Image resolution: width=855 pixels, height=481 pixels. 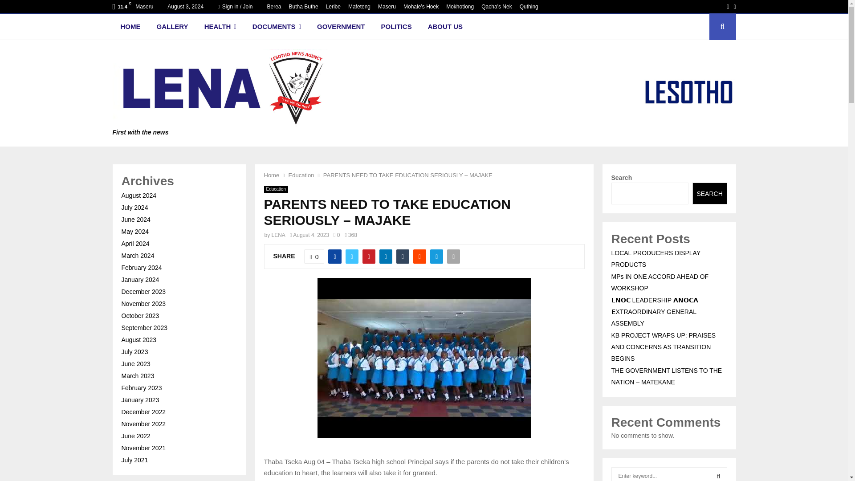 I want to click on Mokhotlong, so click(x=460, y=7).